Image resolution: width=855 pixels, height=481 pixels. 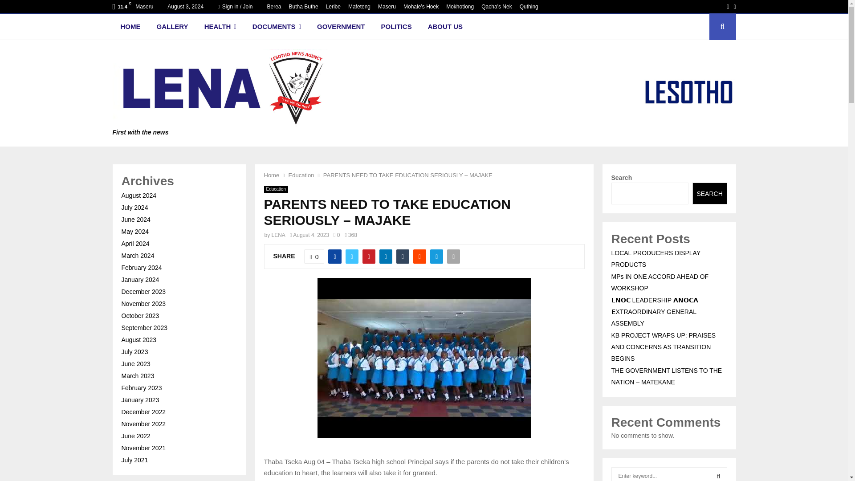 I want to click on Mokhotlong, so click(x=460, y=7).